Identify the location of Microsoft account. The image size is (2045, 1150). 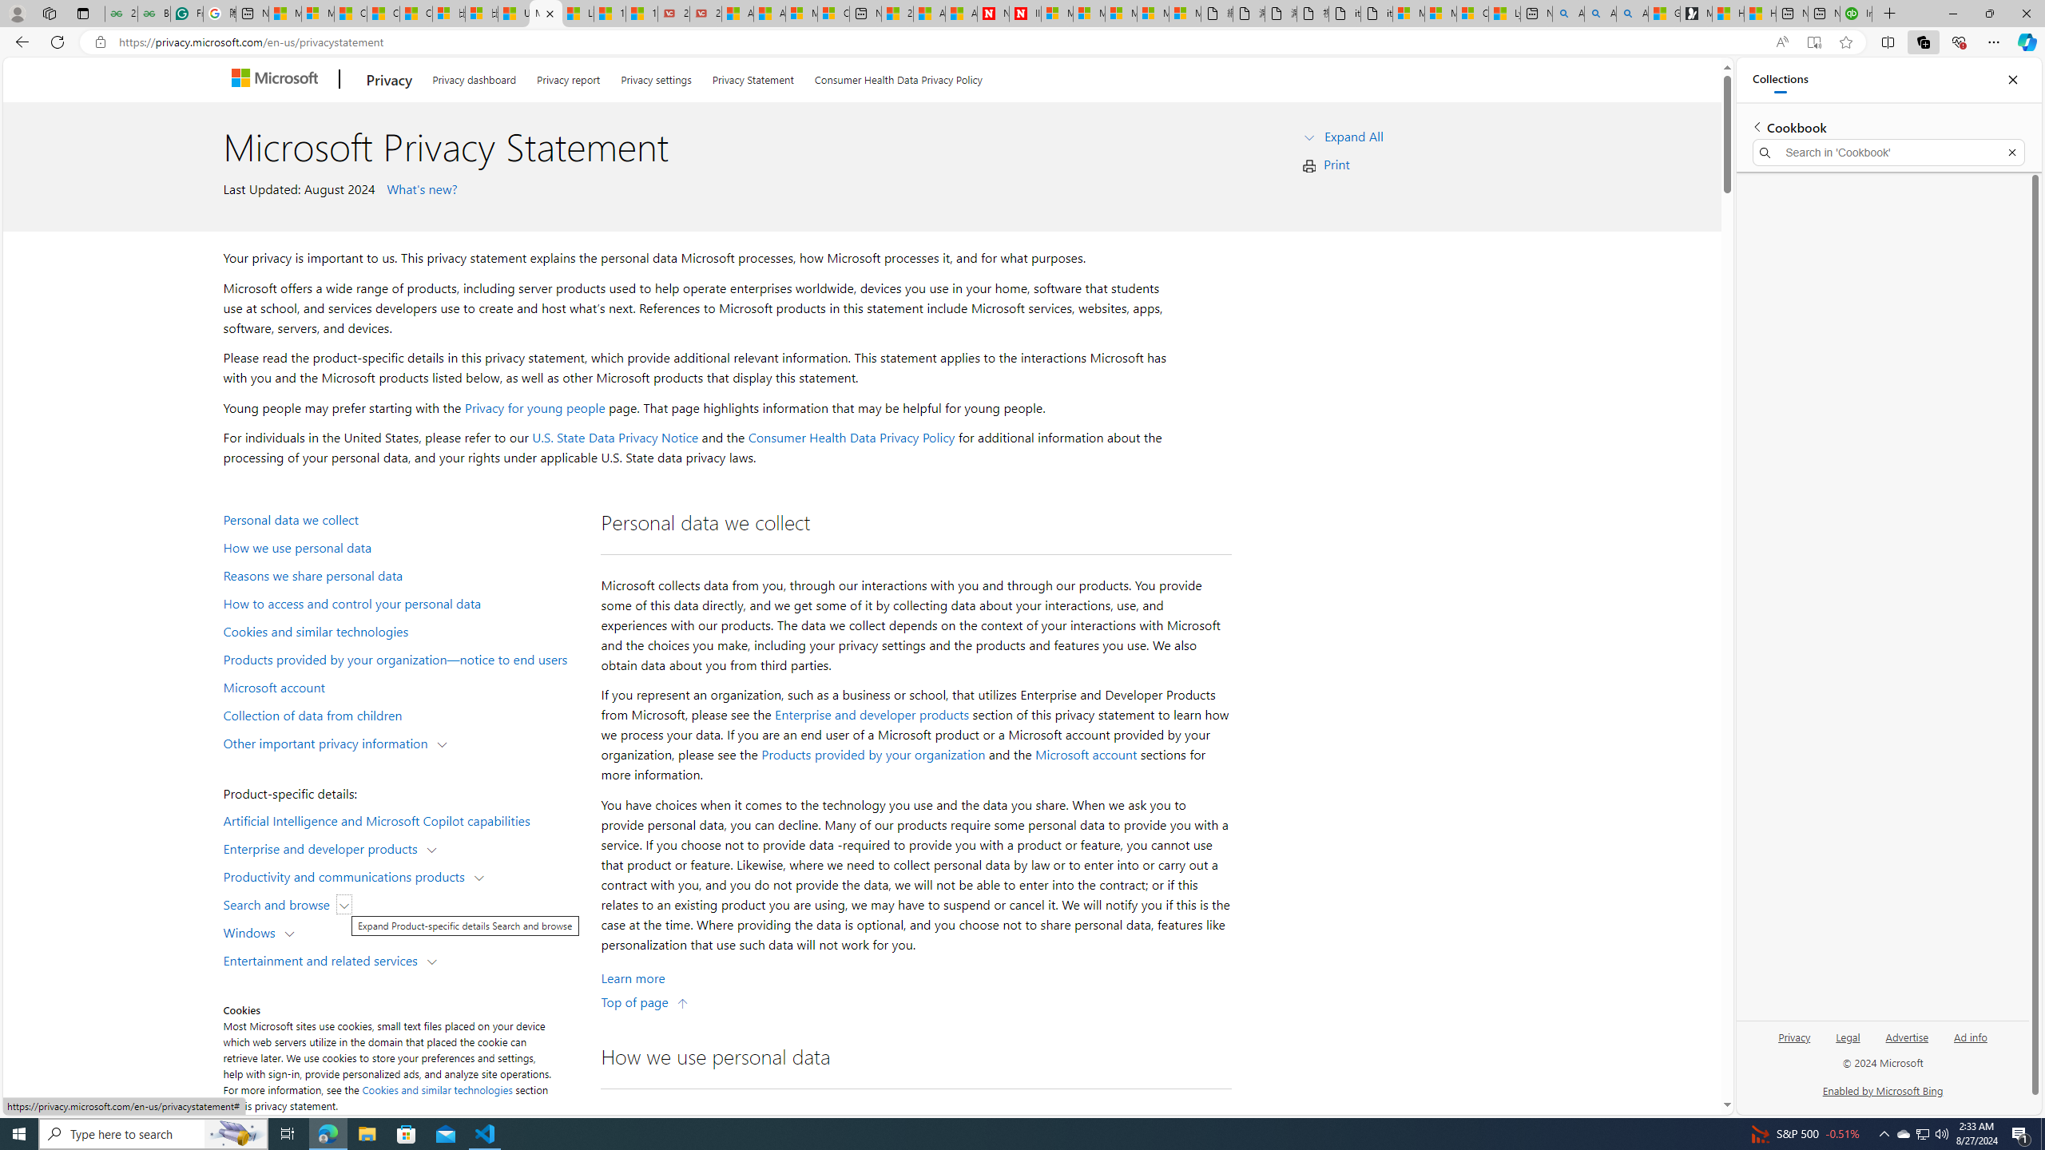
(404, 686).